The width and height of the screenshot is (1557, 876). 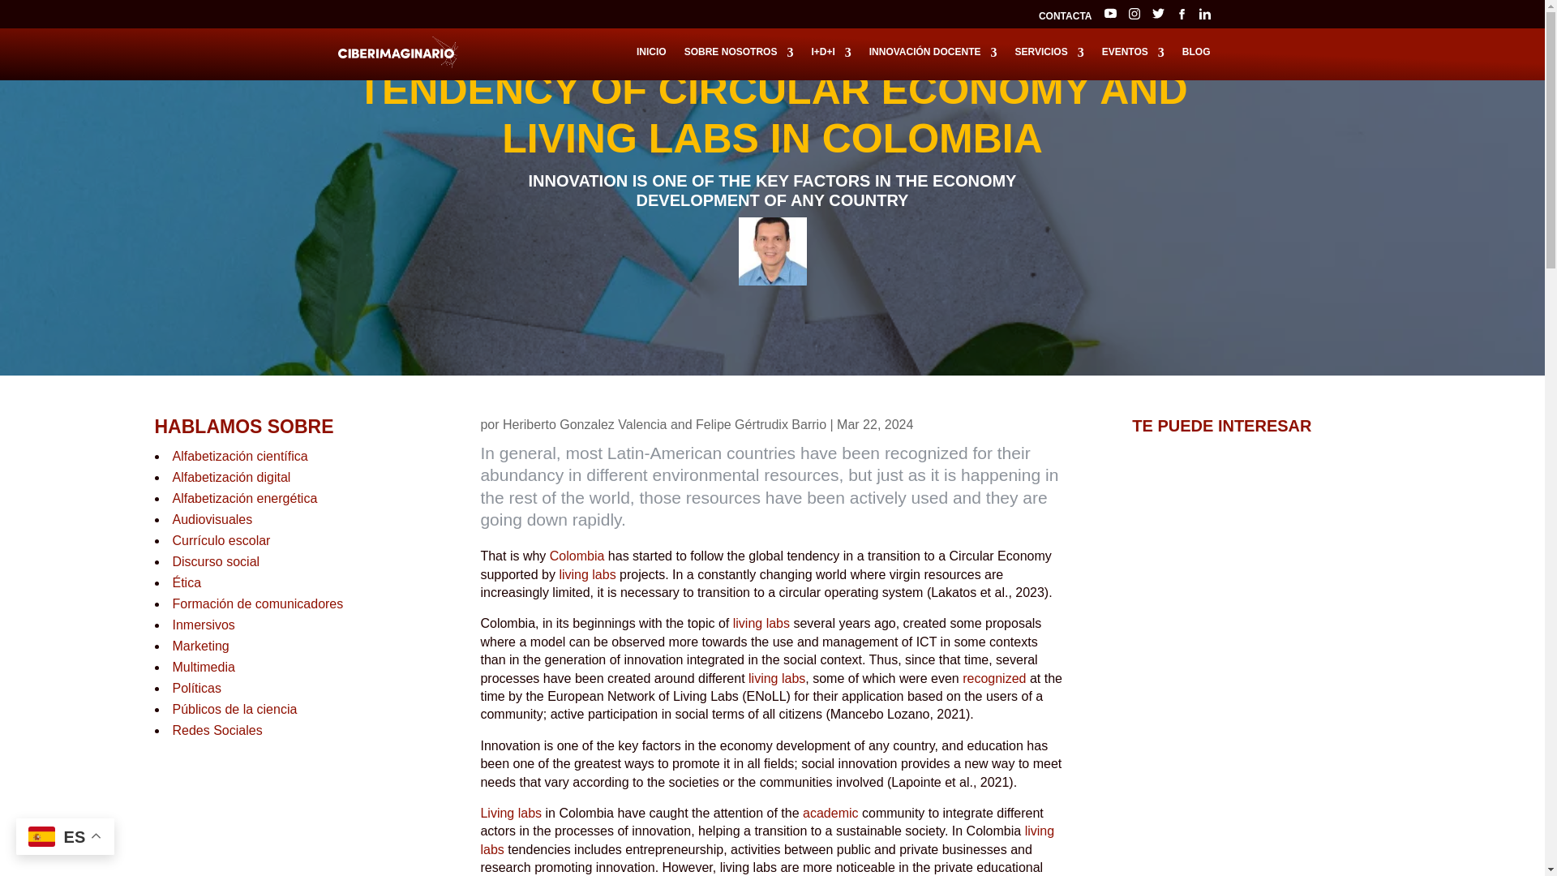 I want to click on SOBRE NOSOTROS, so click(x=740, y=63).